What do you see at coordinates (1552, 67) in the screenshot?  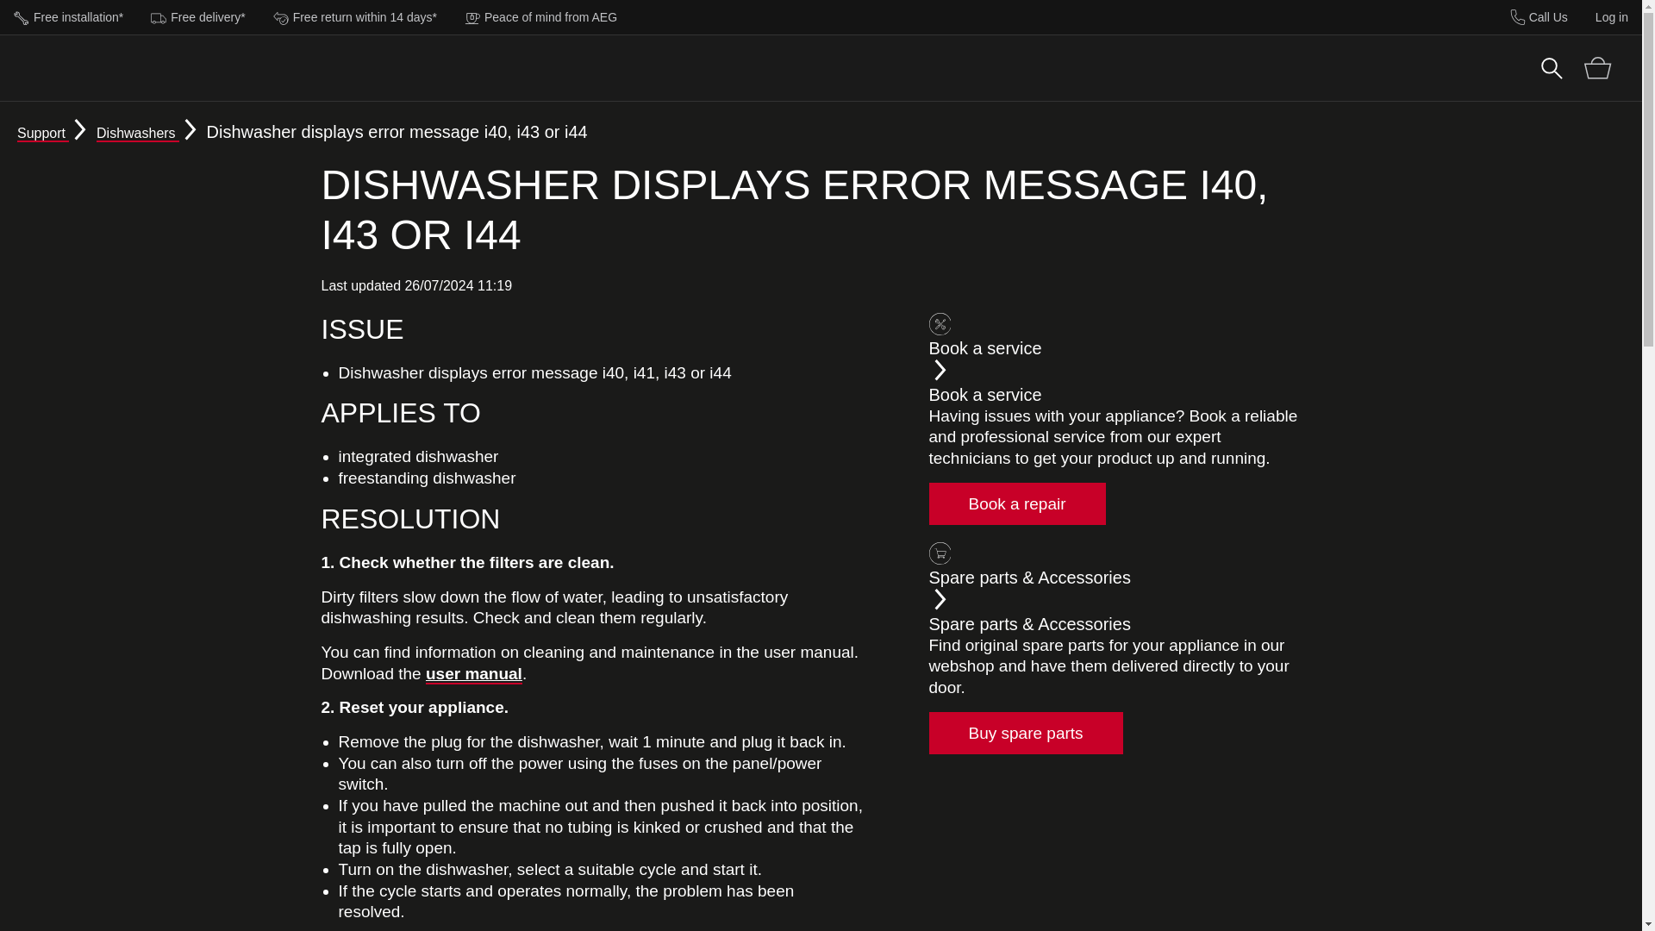 I see `Search` at bounding box center [1552, 67].